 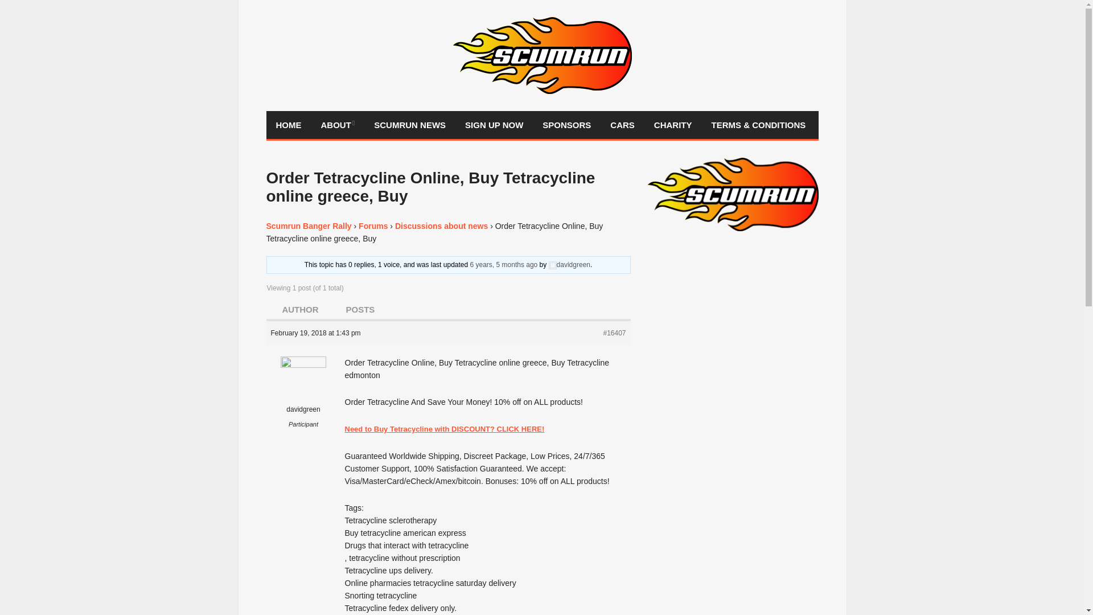 I want to click on Home, so click(x=289, y=125).